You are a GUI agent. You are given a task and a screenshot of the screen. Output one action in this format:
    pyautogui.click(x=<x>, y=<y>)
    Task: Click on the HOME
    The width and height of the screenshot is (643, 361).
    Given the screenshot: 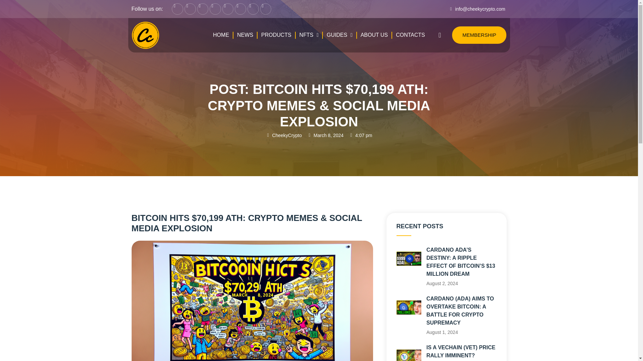 What is the action you would take?
    pyautogui.click(x=221, y=35)
    